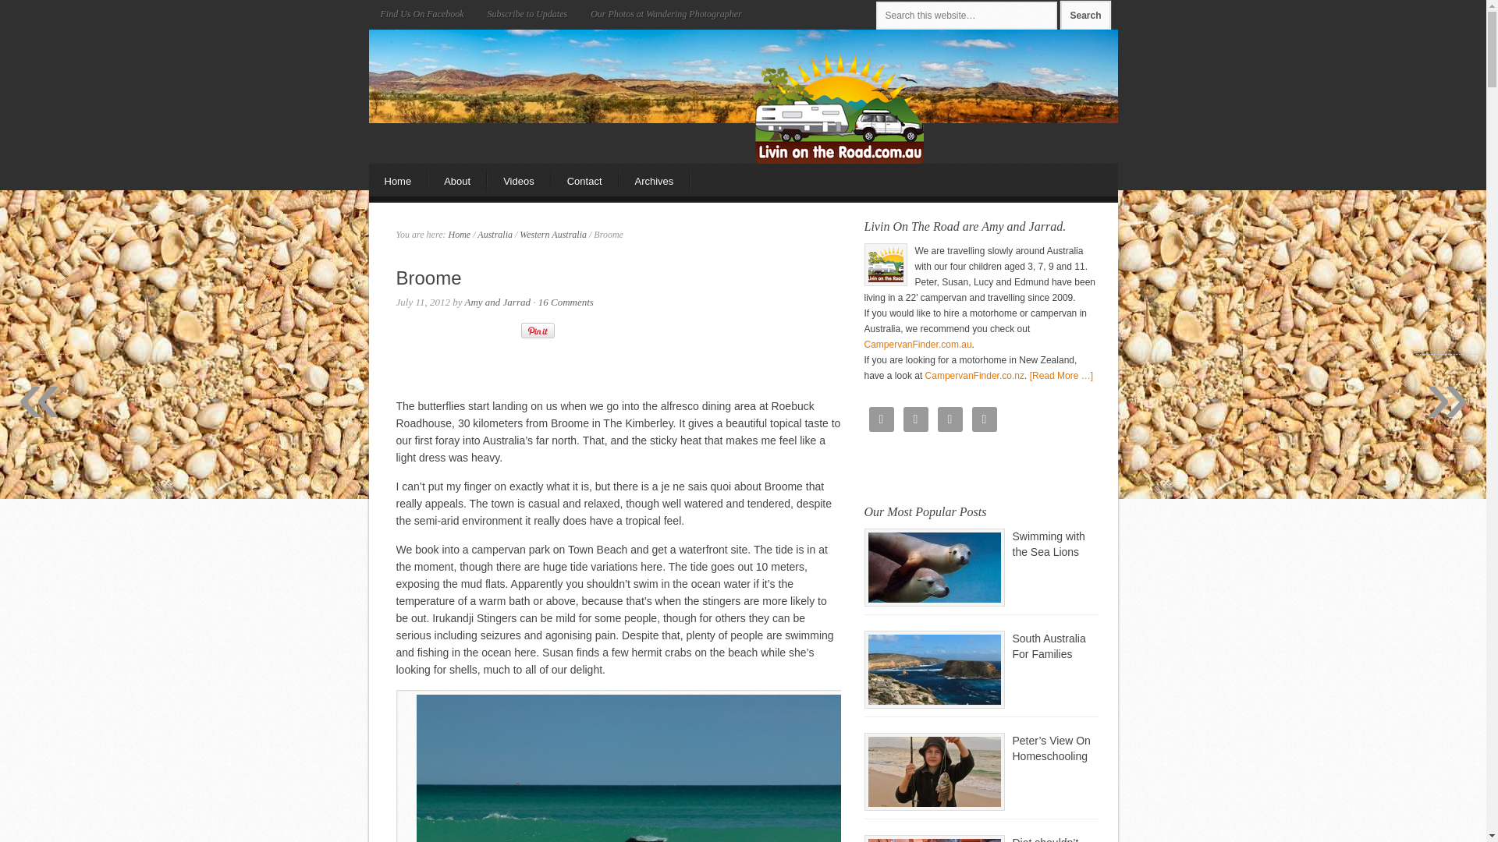 This screenshot has width=1498, height=842. What do you see at coordinates (459, 235) in the screenshot?
I see `Home` at bounding box center [459, 235].